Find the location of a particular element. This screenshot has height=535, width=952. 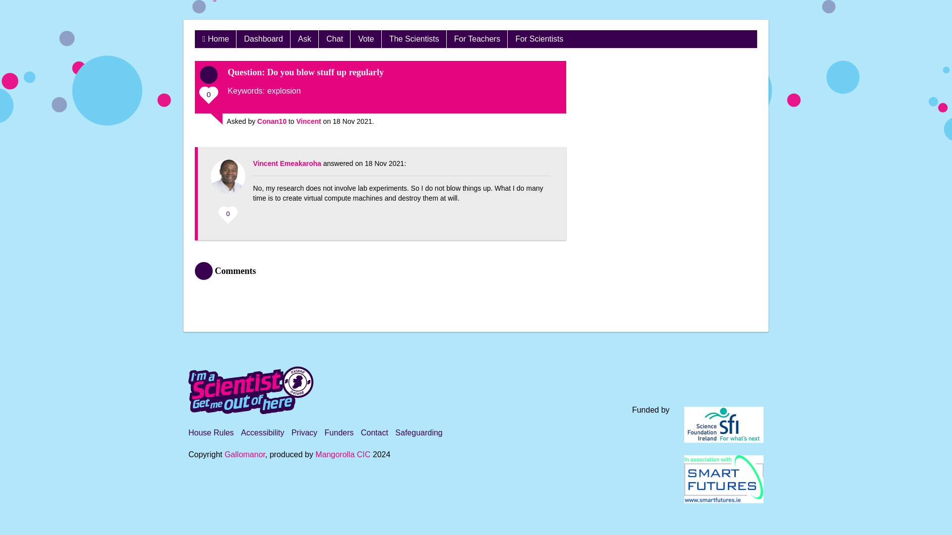

House Rules is located at coordinates (211, 433).